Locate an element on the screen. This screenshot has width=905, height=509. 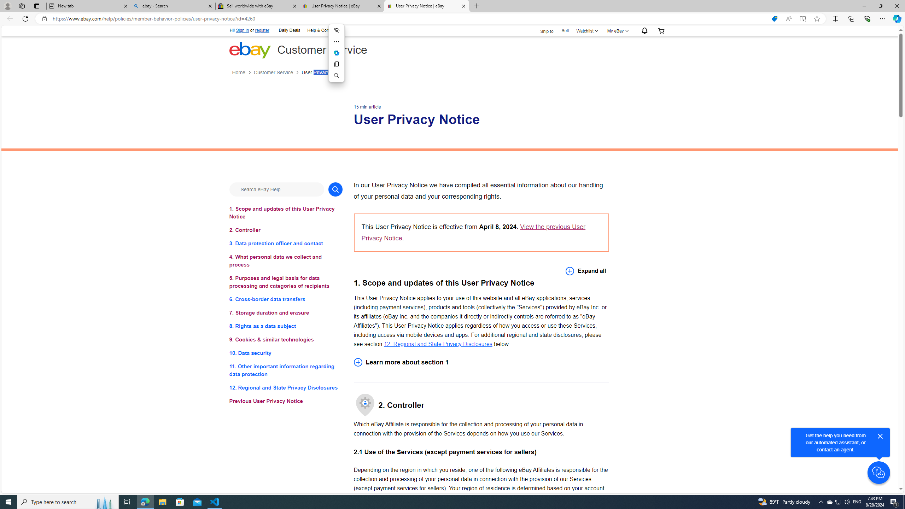
Customer Service is located at coordinates (278, 73).